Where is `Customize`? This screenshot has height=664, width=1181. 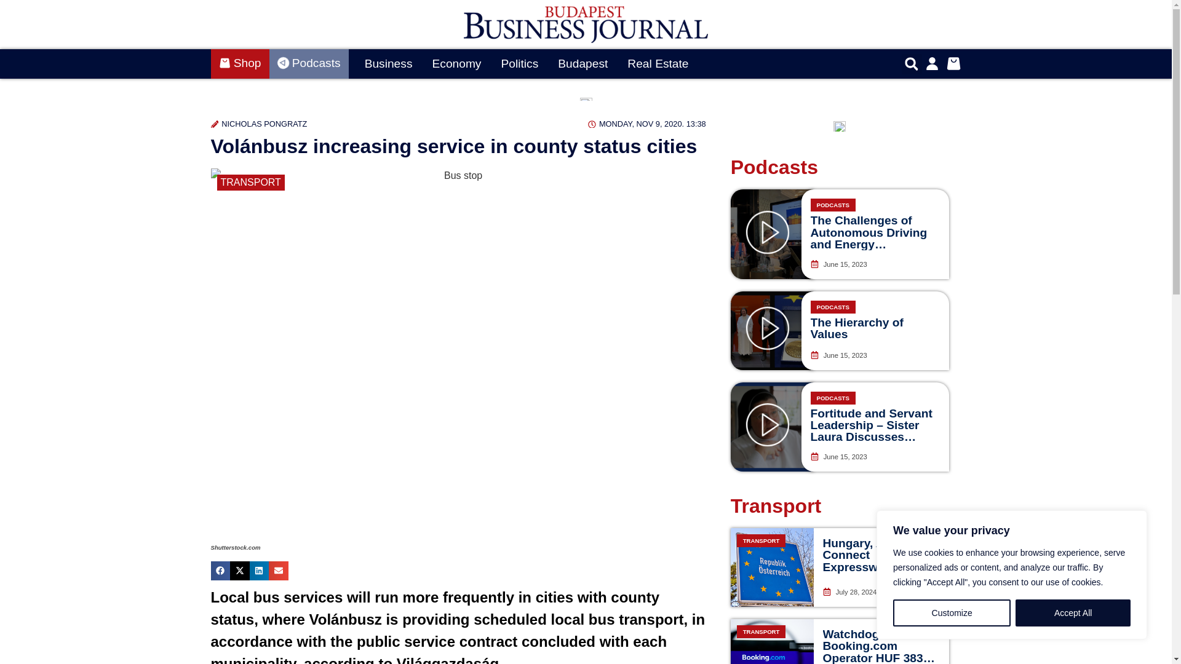 Customize is located at coordinates (952, 613).